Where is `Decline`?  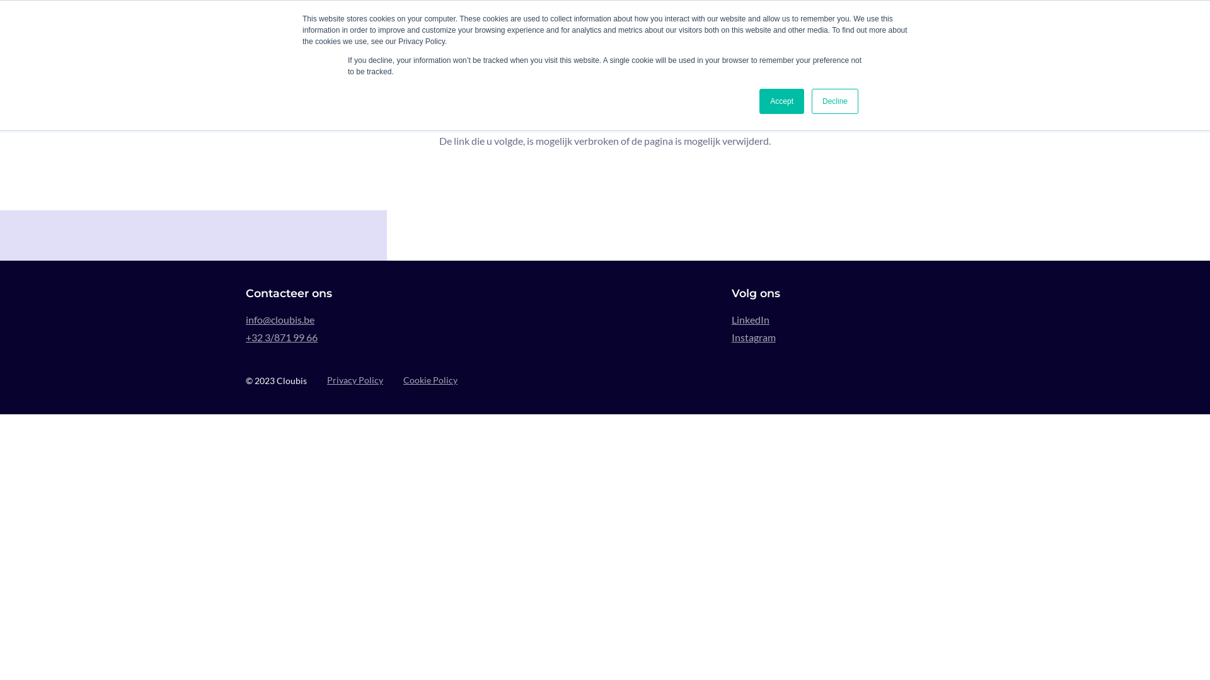
Decline is located at coordinates (835, 101).